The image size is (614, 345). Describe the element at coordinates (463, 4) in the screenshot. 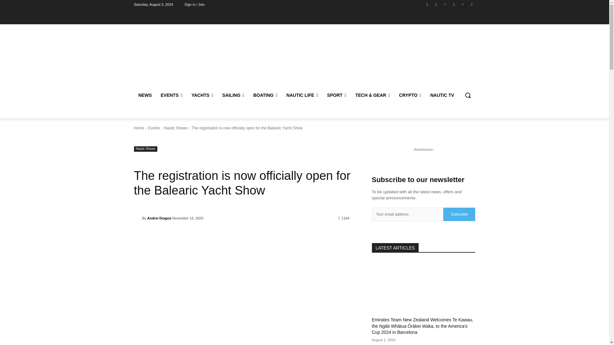

I see `Vimeo` at that location.